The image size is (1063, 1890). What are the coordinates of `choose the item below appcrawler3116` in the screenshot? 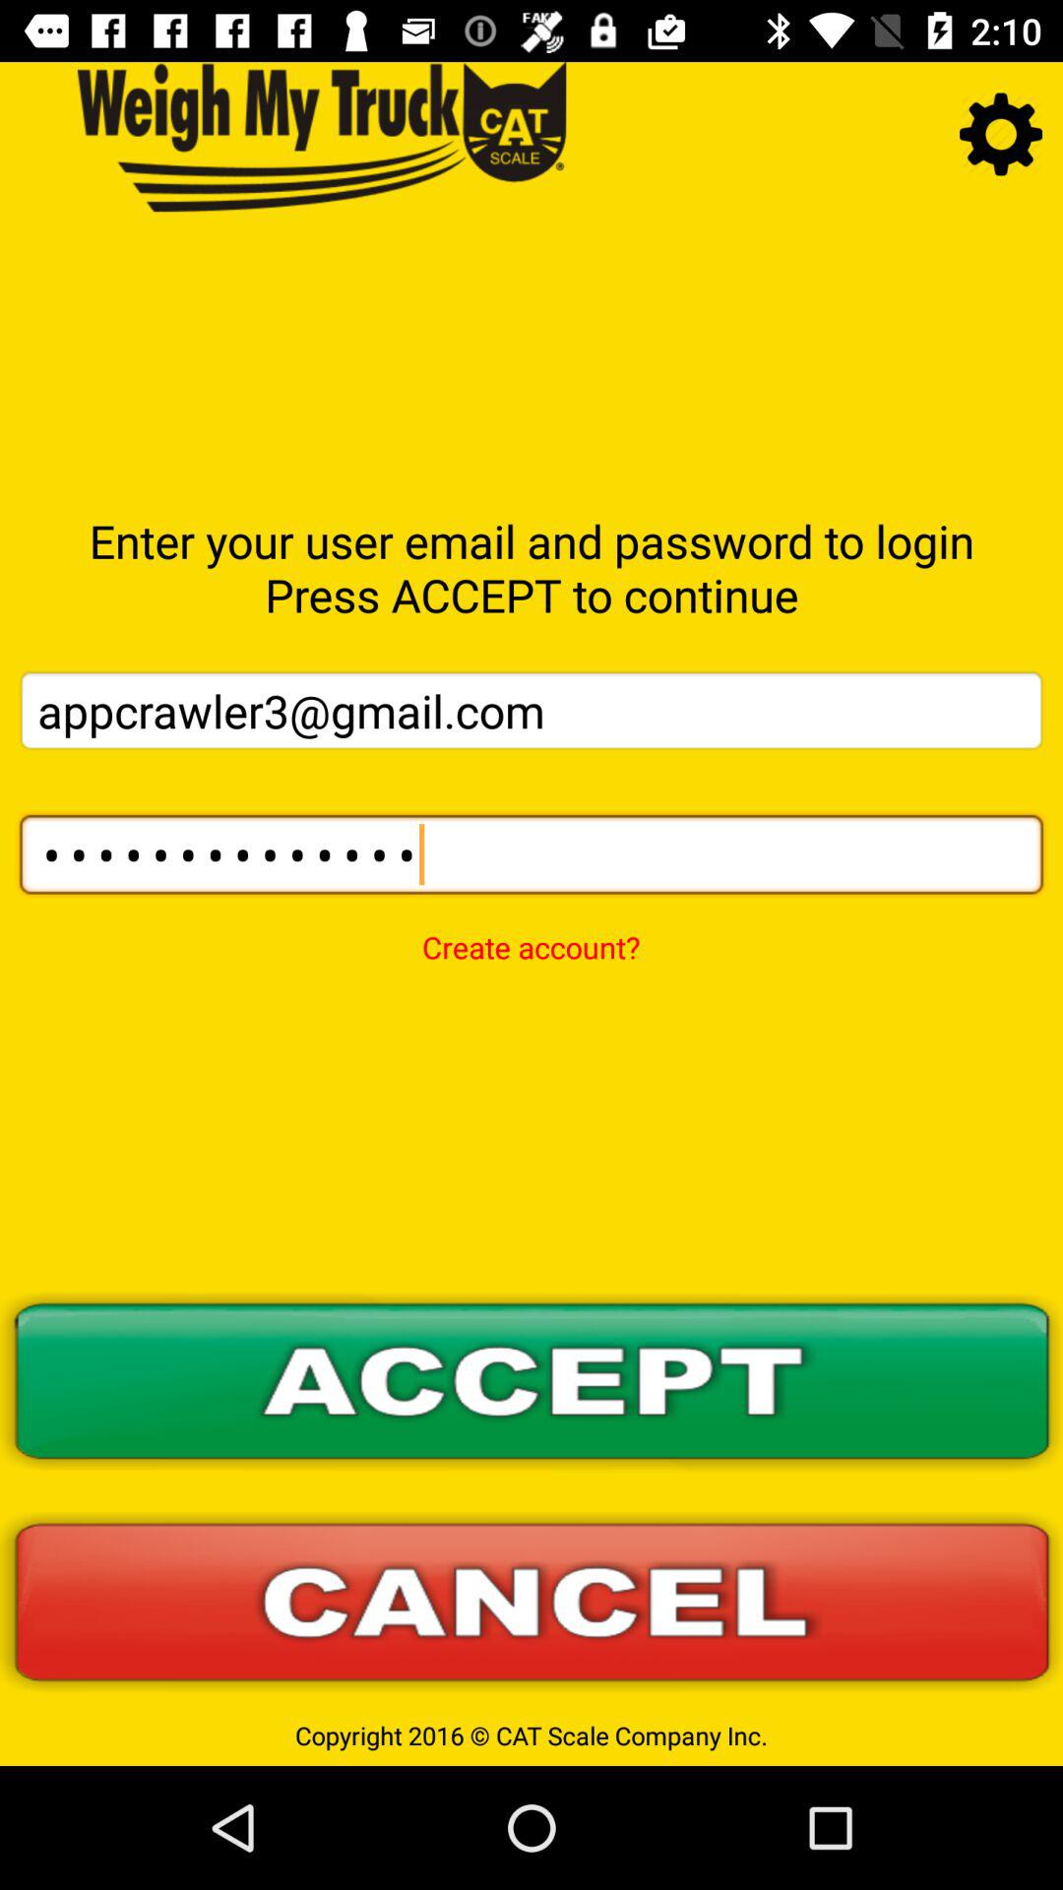 It's located at (531, 934).